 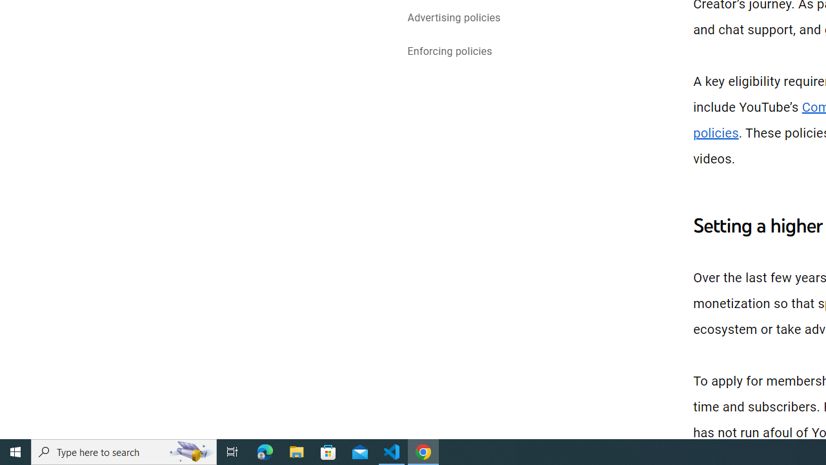 I want to click on Enforcing policies, so click(x=449, y=53).